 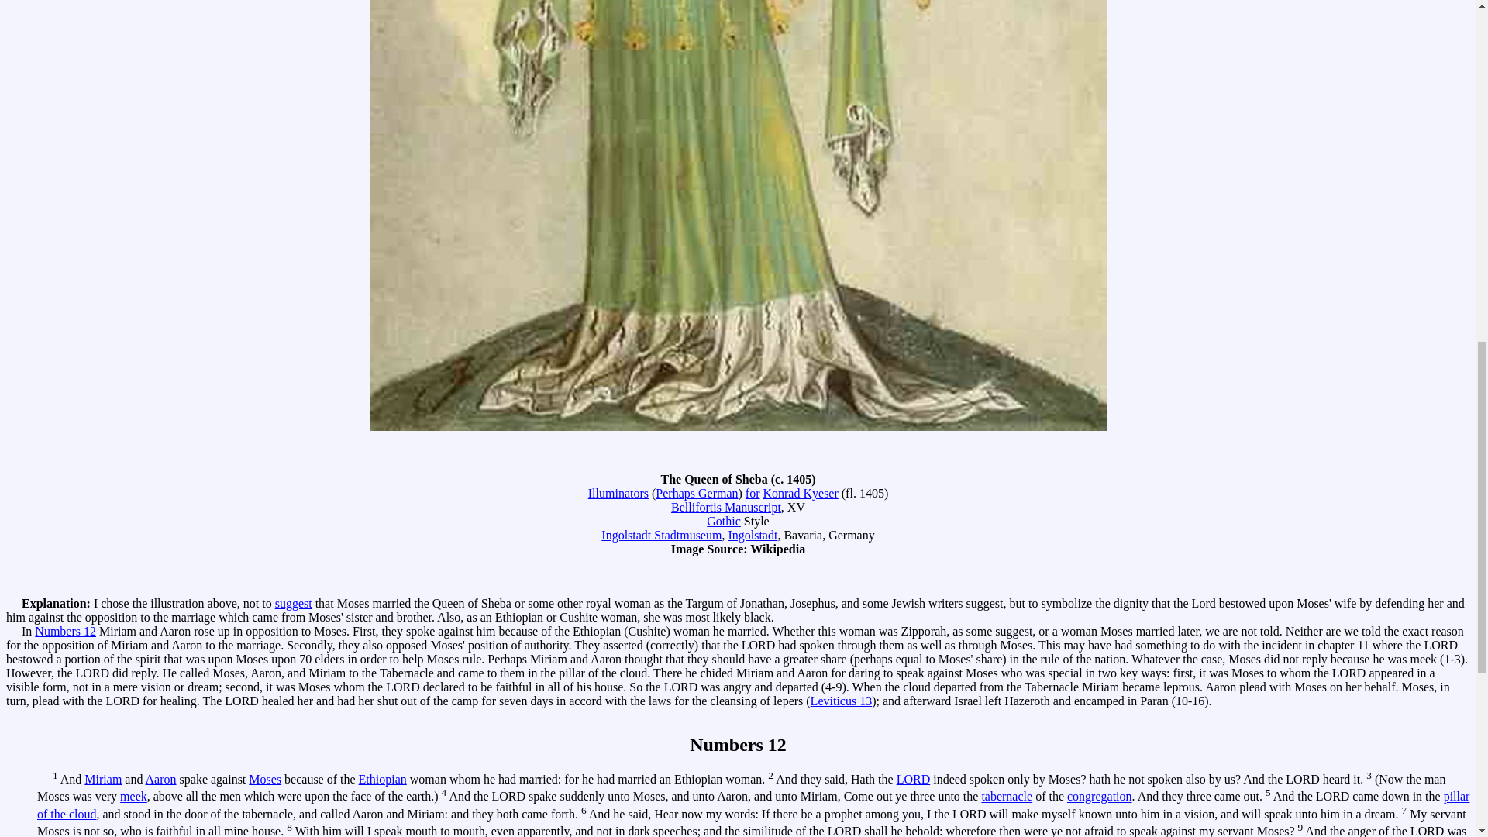 I want to click on meek, so click(x=133, y=797).